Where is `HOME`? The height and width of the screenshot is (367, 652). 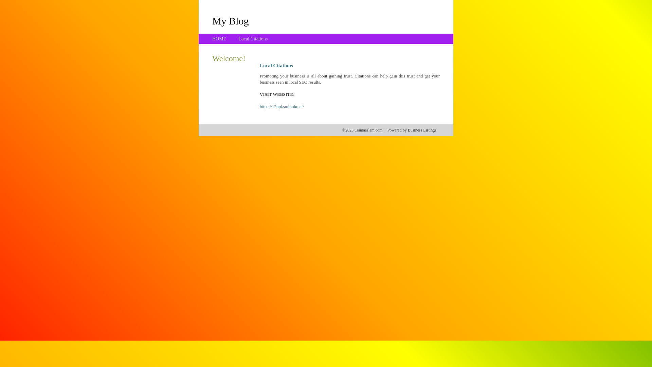
HOME is located at coordinates (219, 39).